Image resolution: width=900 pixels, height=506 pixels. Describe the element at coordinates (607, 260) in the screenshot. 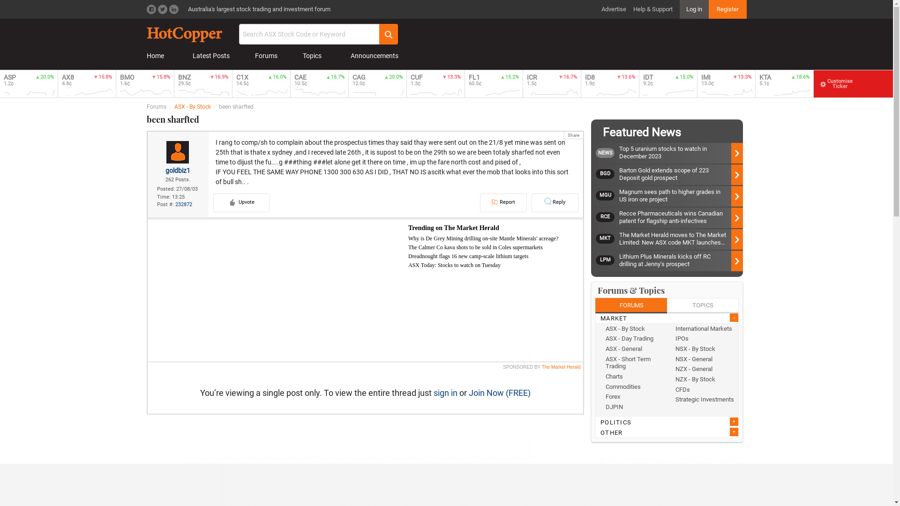

I see `LPM` at that location.